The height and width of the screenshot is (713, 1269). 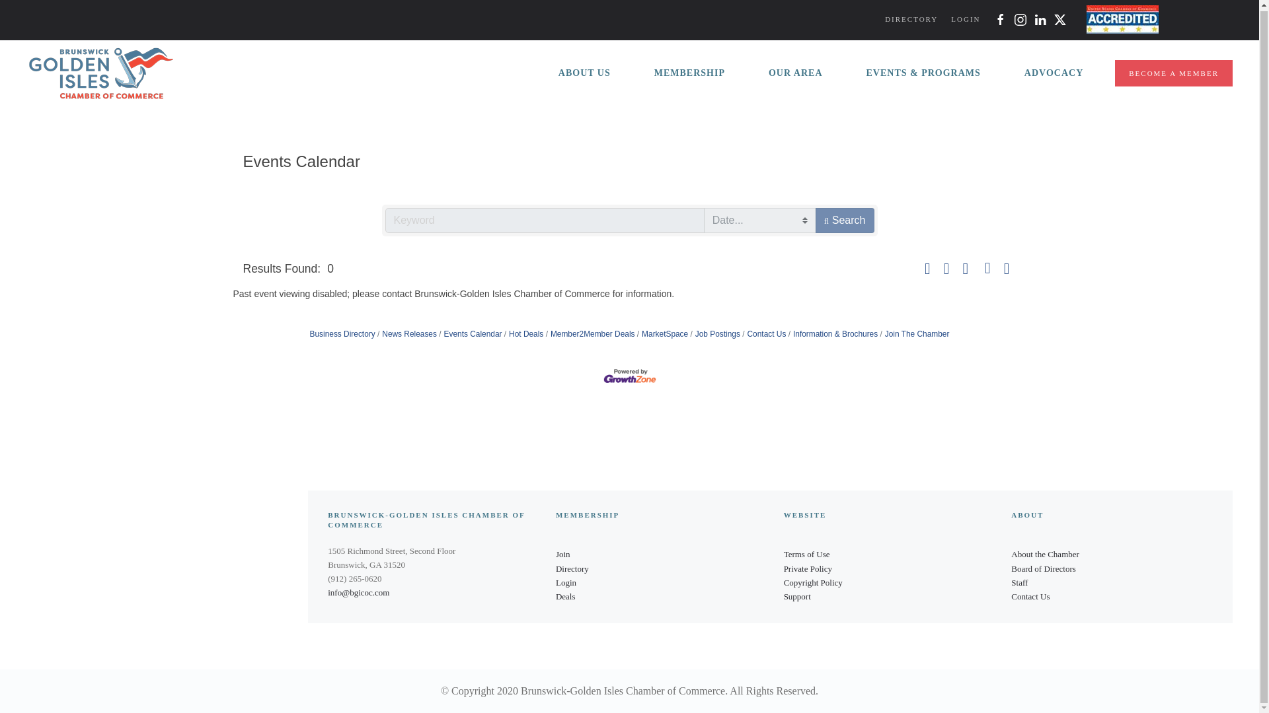 What do you see at coordinates (845, 221) in the screenshot?
I see `Search` at bounding box center [845, 221].